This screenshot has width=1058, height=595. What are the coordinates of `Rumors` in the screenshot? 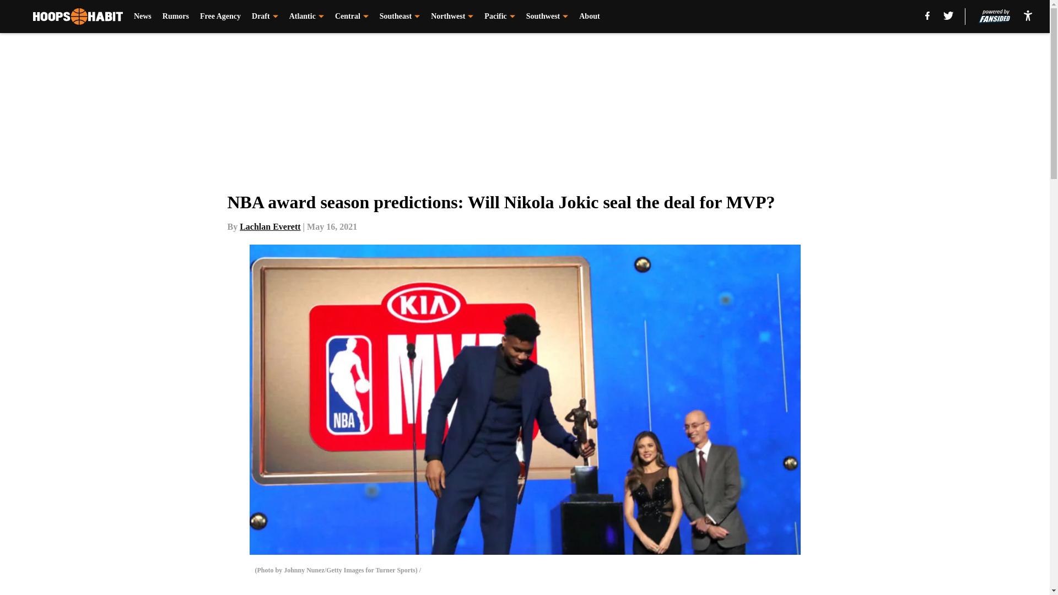 It's located at (176, 17).